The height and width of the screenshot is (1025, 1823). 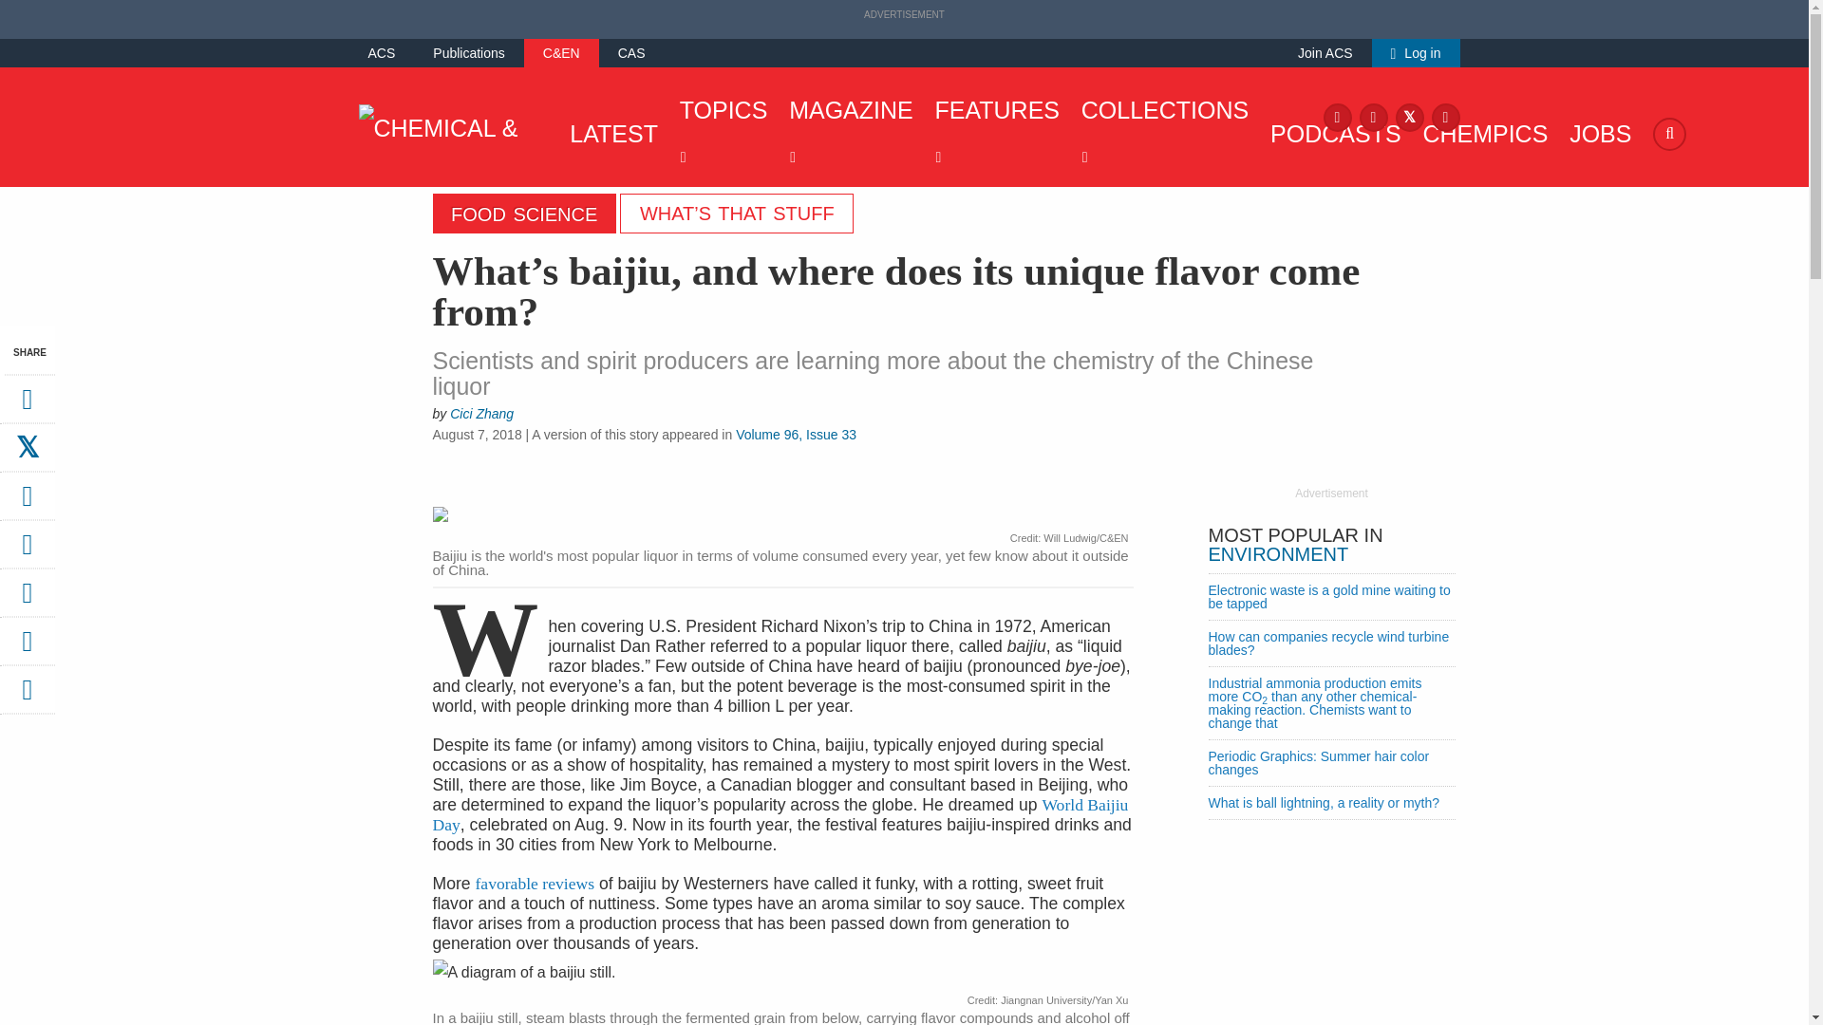 What do you see at coordinates (719, 133) in the screenshot?
I see `TOPICS` at bounding box center [719, 133].